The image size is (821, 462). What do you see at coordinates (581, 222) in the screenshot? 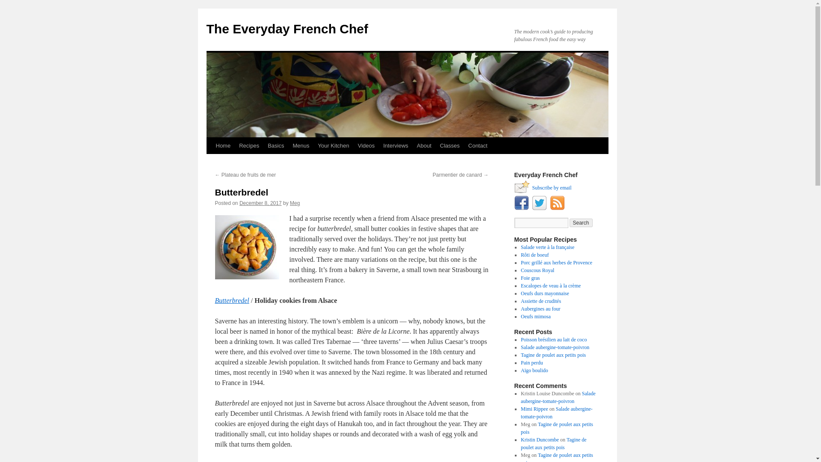
I see `Search` at bounding box center [581, 222].